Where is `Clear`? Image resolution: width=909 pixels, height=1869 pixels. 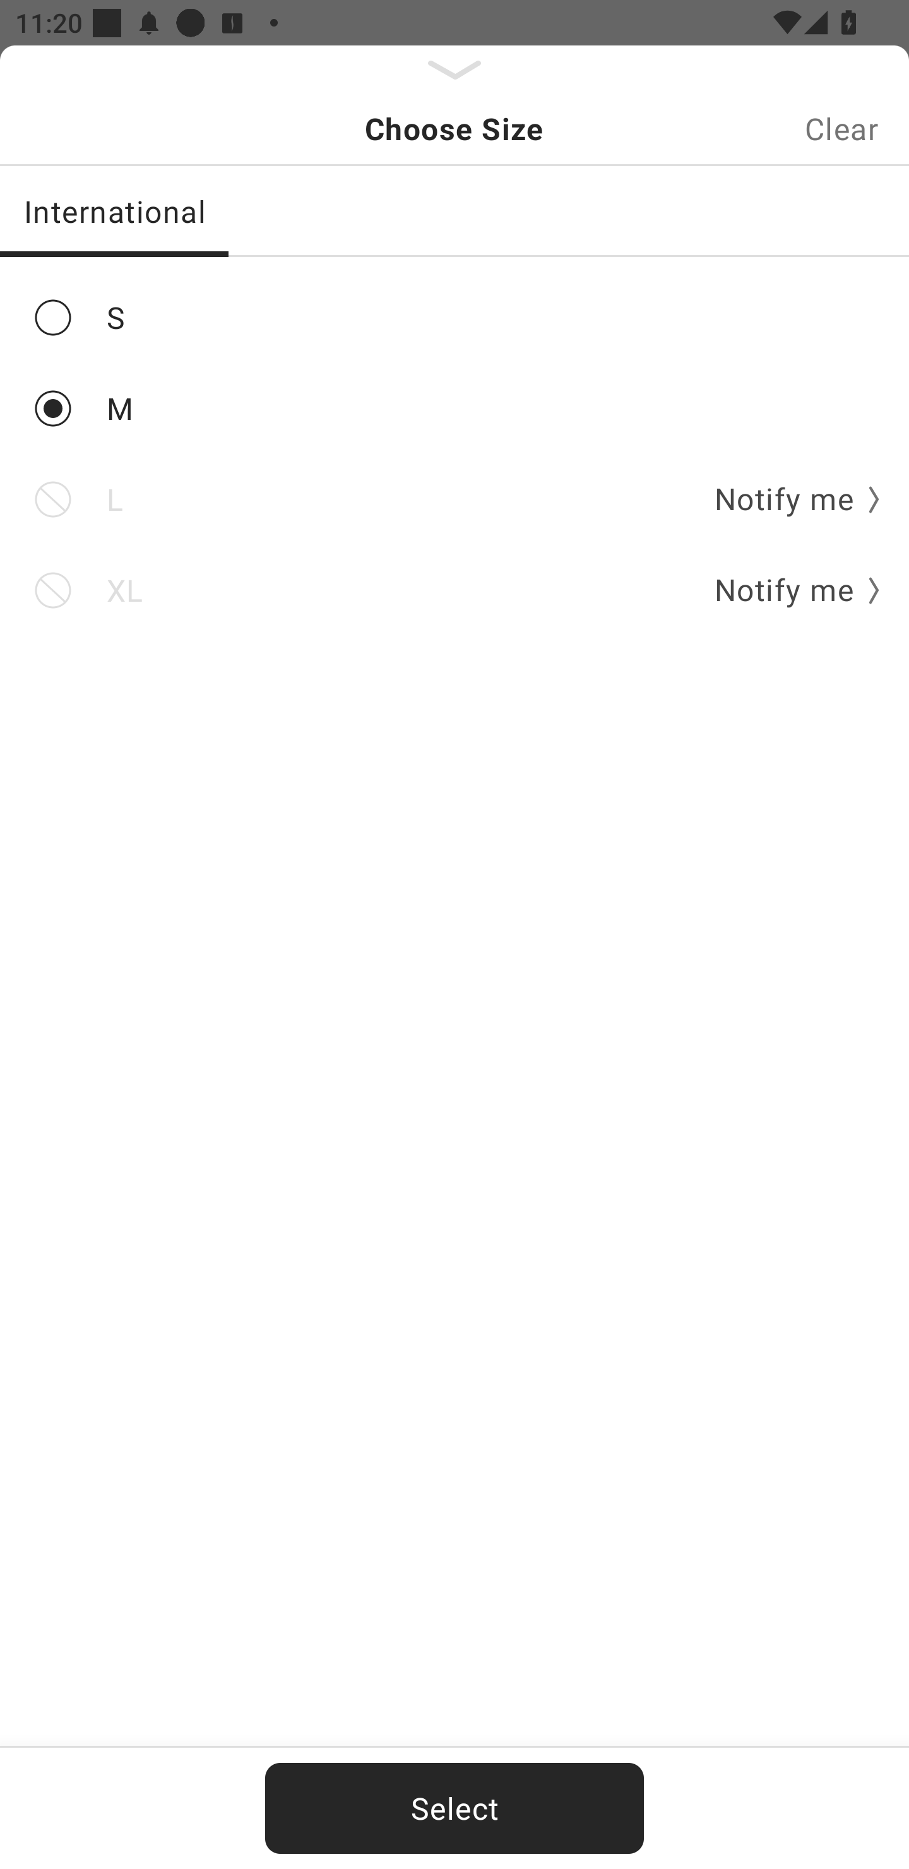 Clear is located at coordinates (841, 129).